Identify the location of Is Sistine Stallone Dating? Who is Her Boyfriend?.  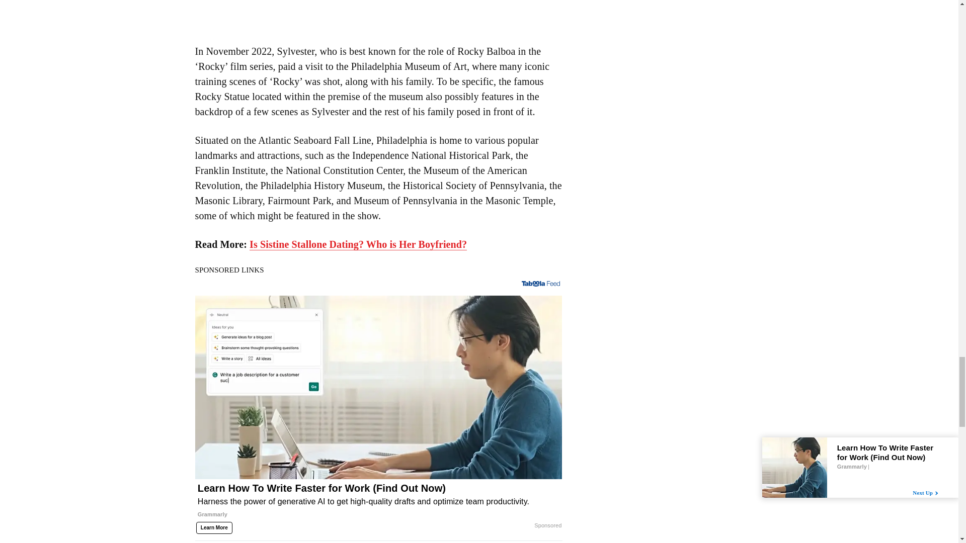
(358, 244).